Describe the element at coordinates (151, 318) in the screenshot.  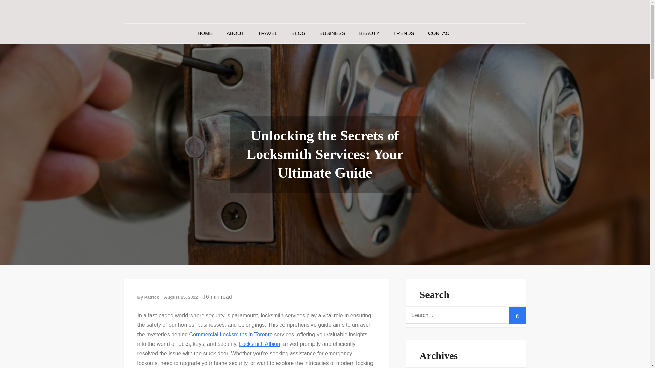
I see `Patrick` at that location.